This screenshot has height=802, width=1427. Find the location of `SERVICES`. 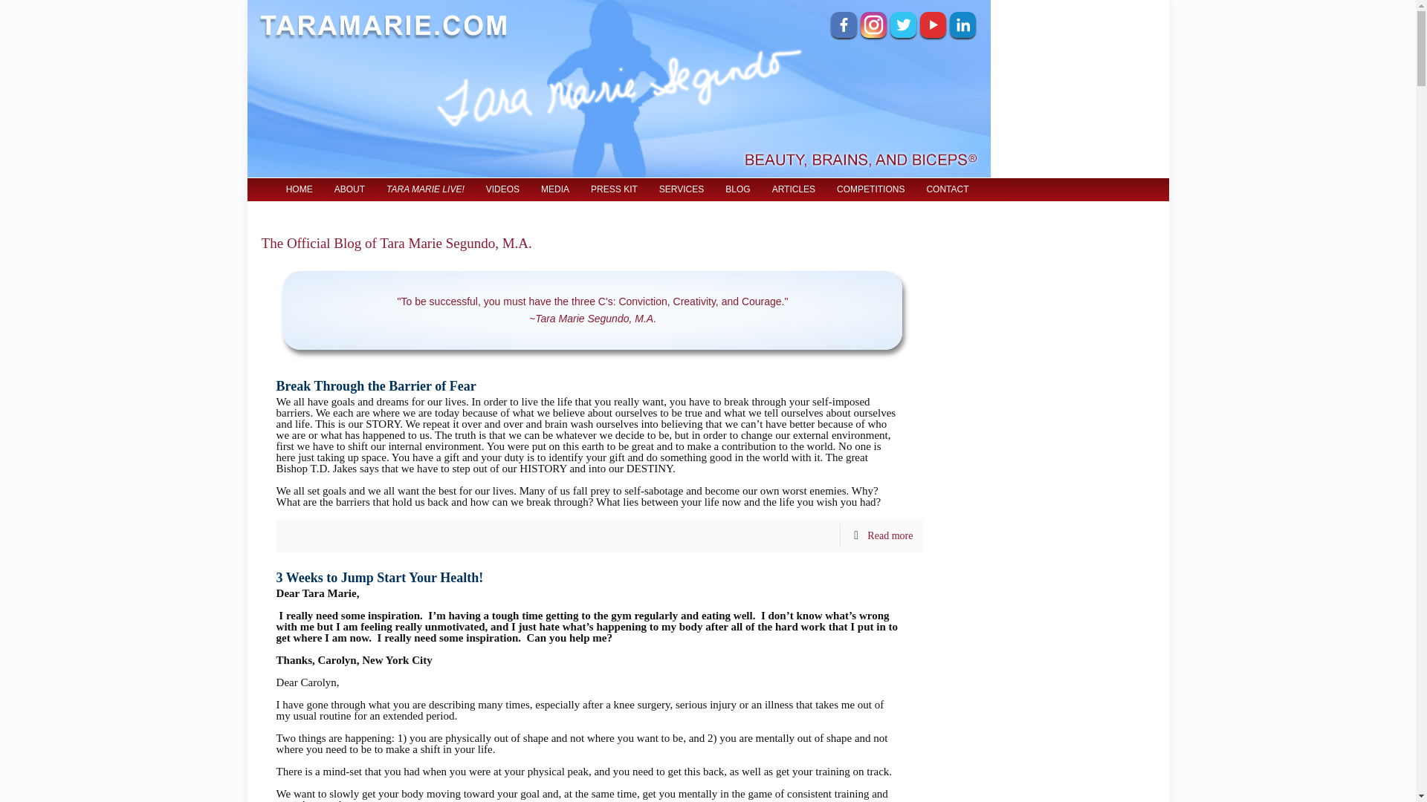

SERVICES is located at coordinates (682, 189).